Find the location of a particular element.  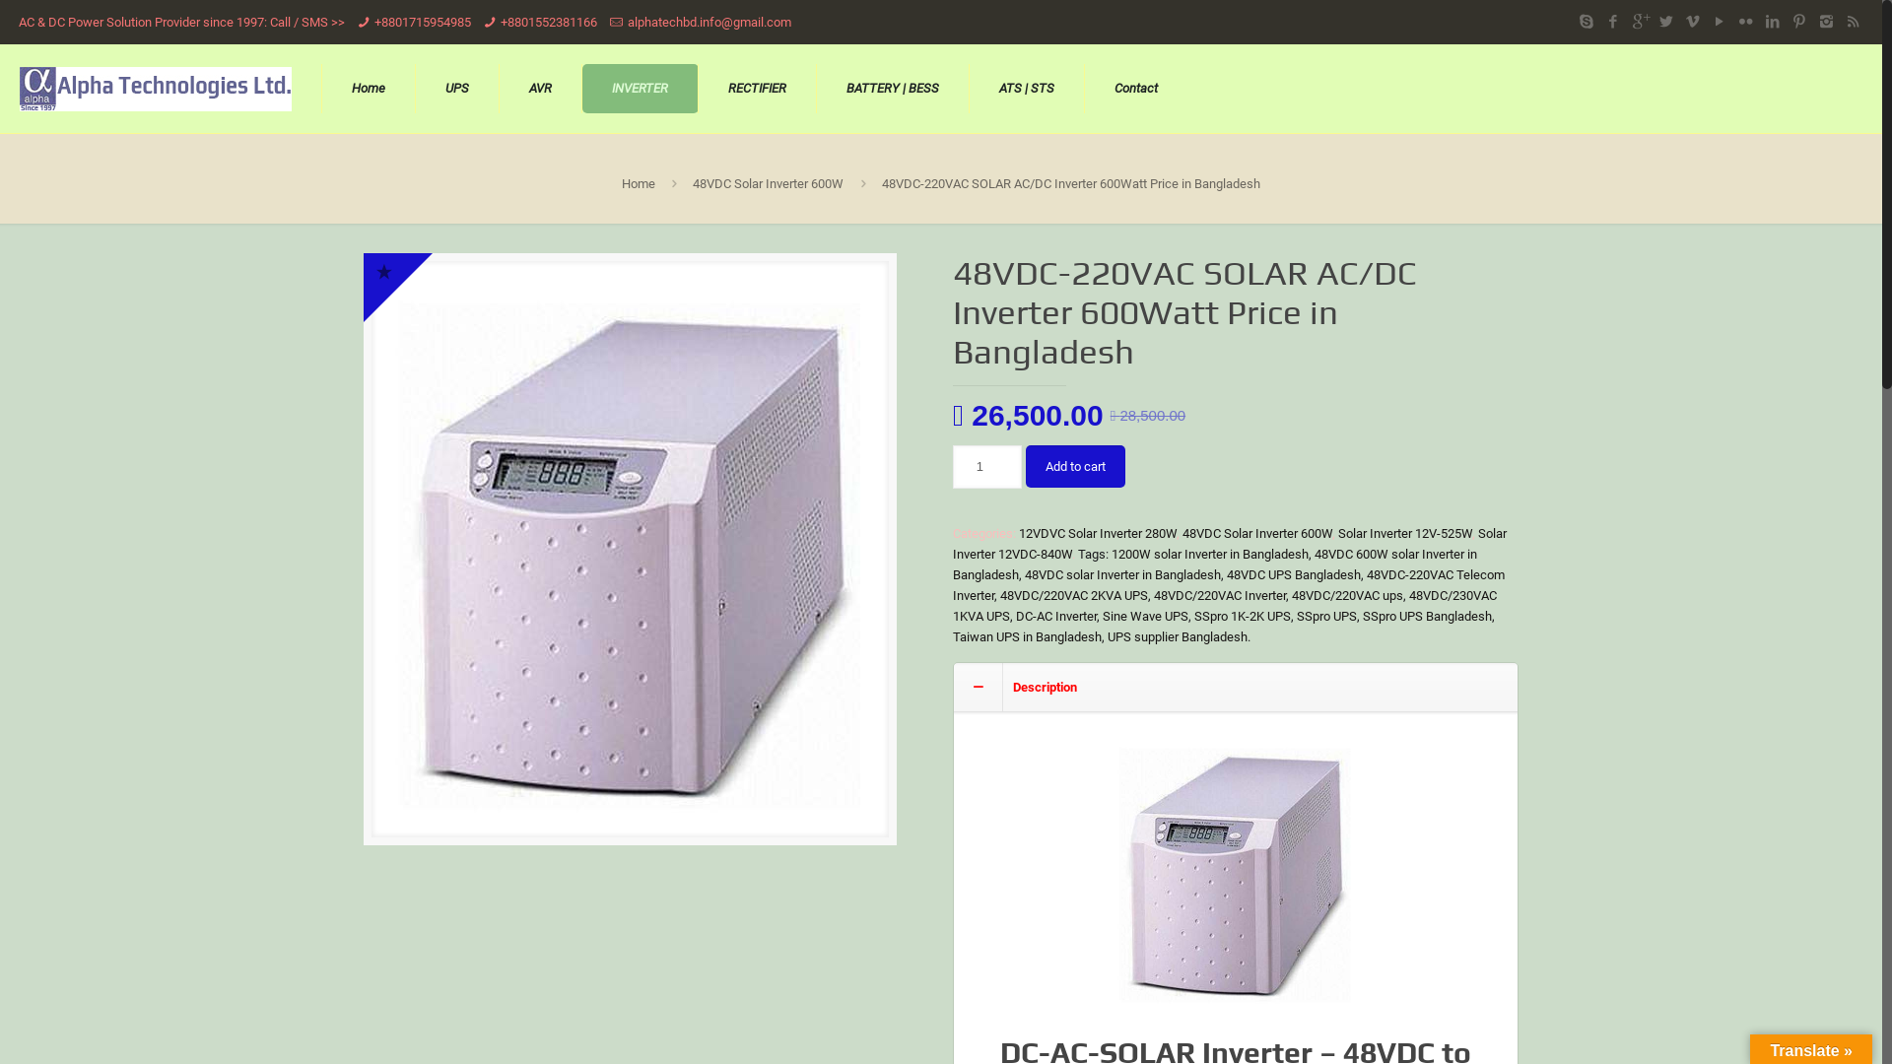

Flickr is located at coordinates (1746, 22).